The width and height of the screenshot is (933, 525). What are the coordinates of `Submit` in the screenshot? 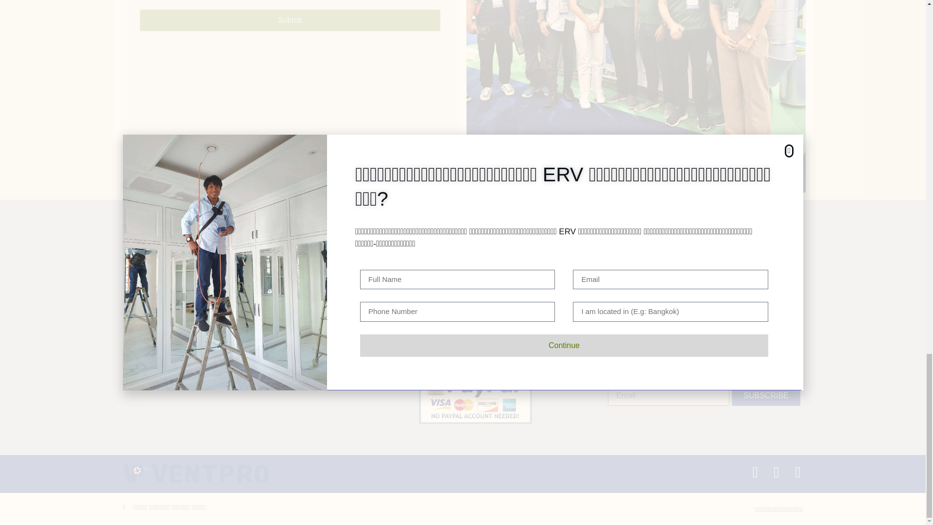 It's located at (290, 20).